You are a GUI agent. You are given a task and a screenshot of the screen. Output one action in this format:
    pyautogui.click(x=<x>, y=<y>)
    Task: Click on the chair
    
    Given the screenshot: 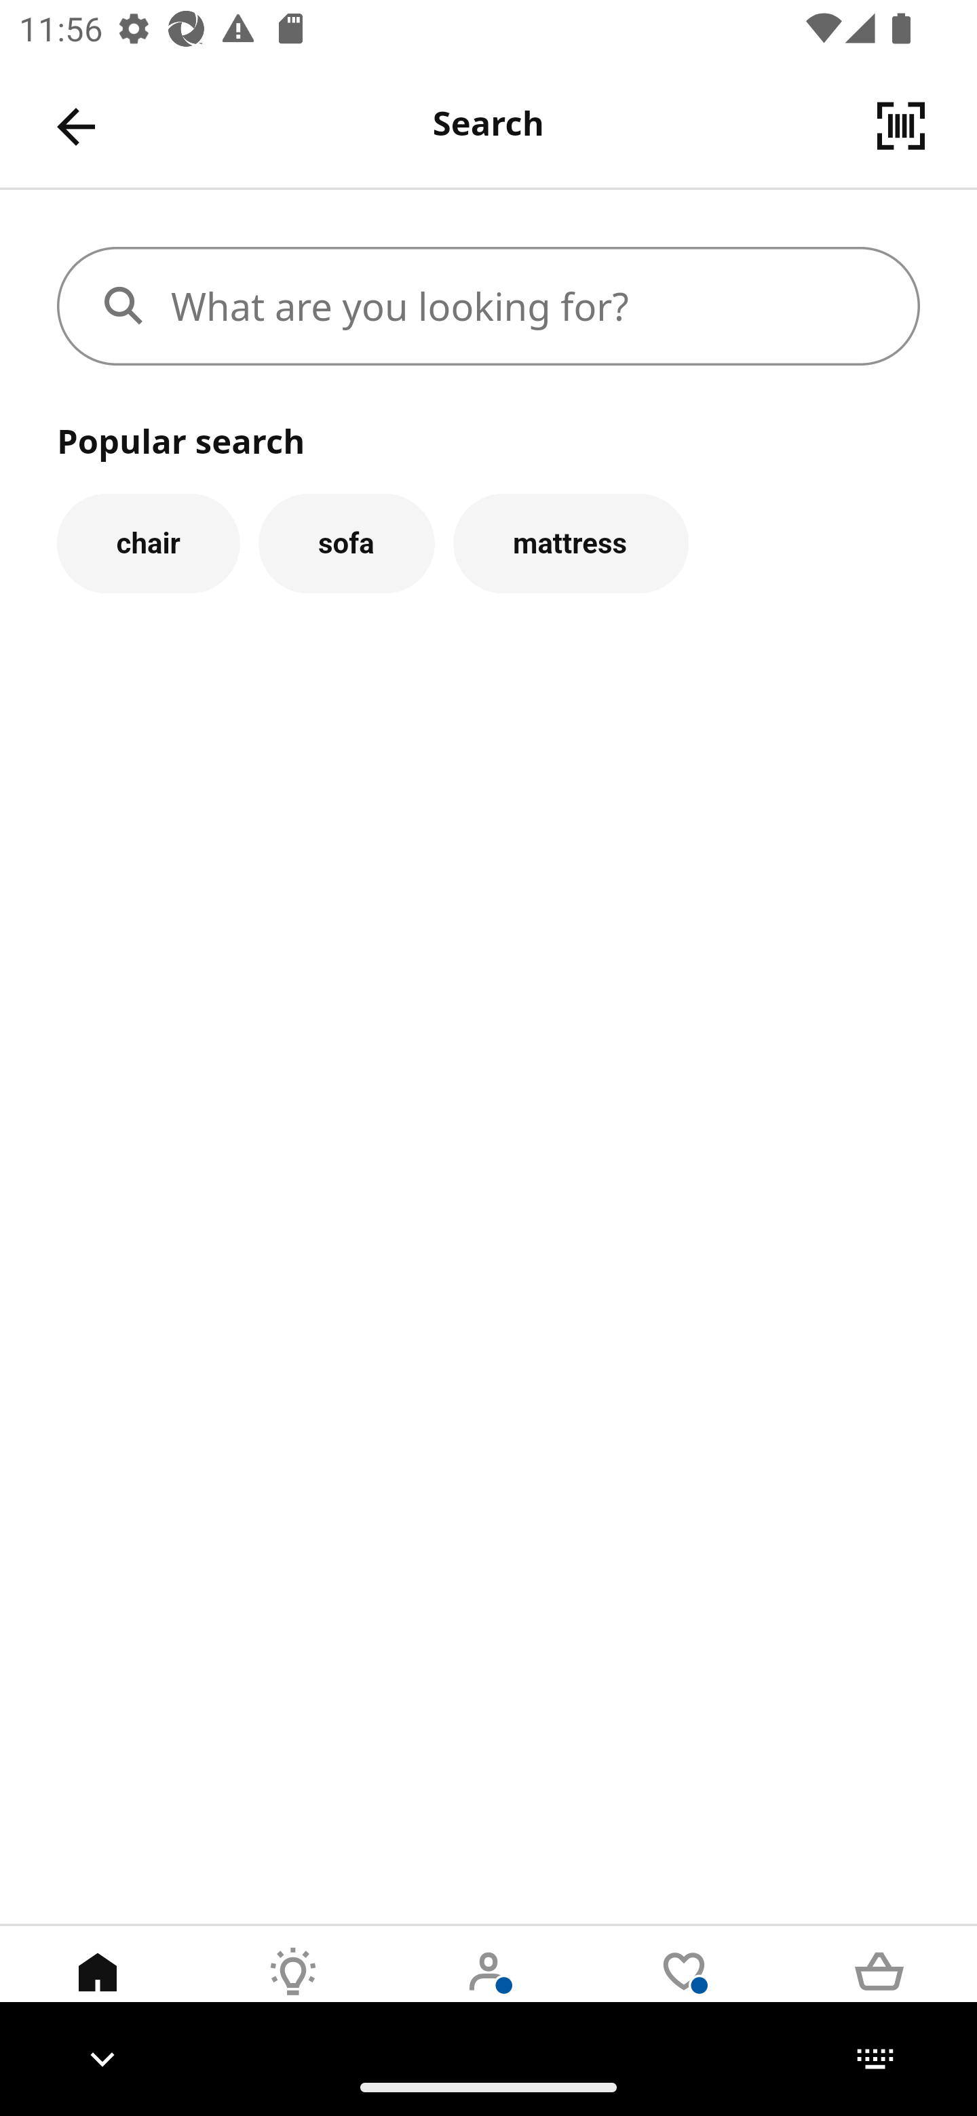 What is the action you would take?
    pyautogui.click(x=148, y=543)
    